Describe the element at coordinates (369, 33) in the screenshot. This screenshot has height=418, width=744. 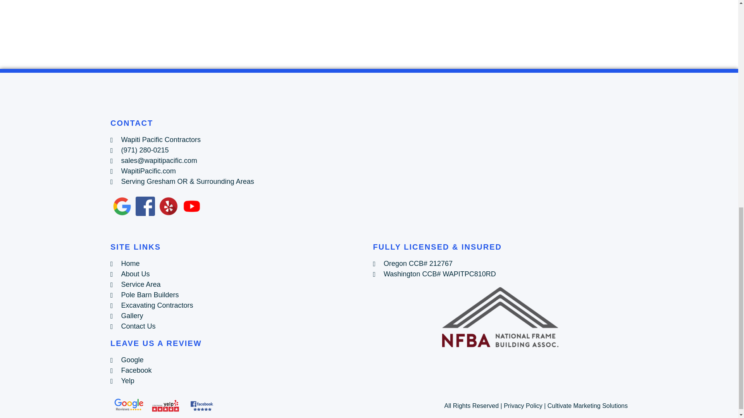
I see `Molalla, Oregon` at that location.